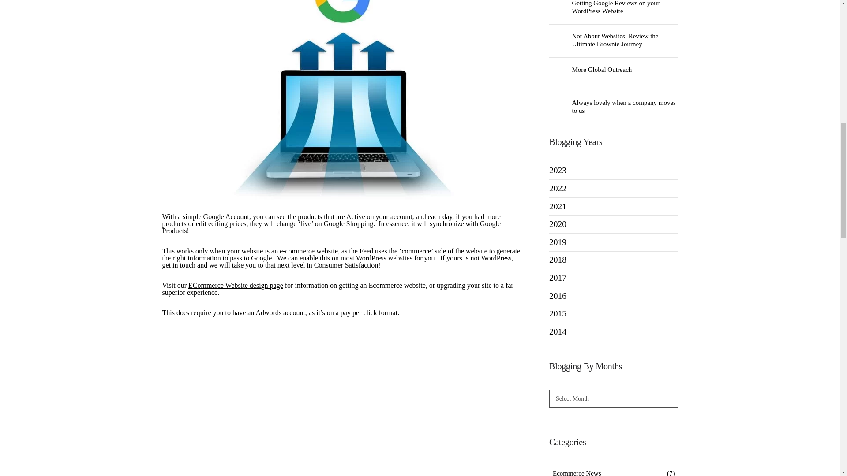 This screenshot has width=847, height=476. Describe the element at coordinates (625, 40) in the screenshot. I see `Not About Websites:  Review the Ultimate Brownie Journey` at that location.